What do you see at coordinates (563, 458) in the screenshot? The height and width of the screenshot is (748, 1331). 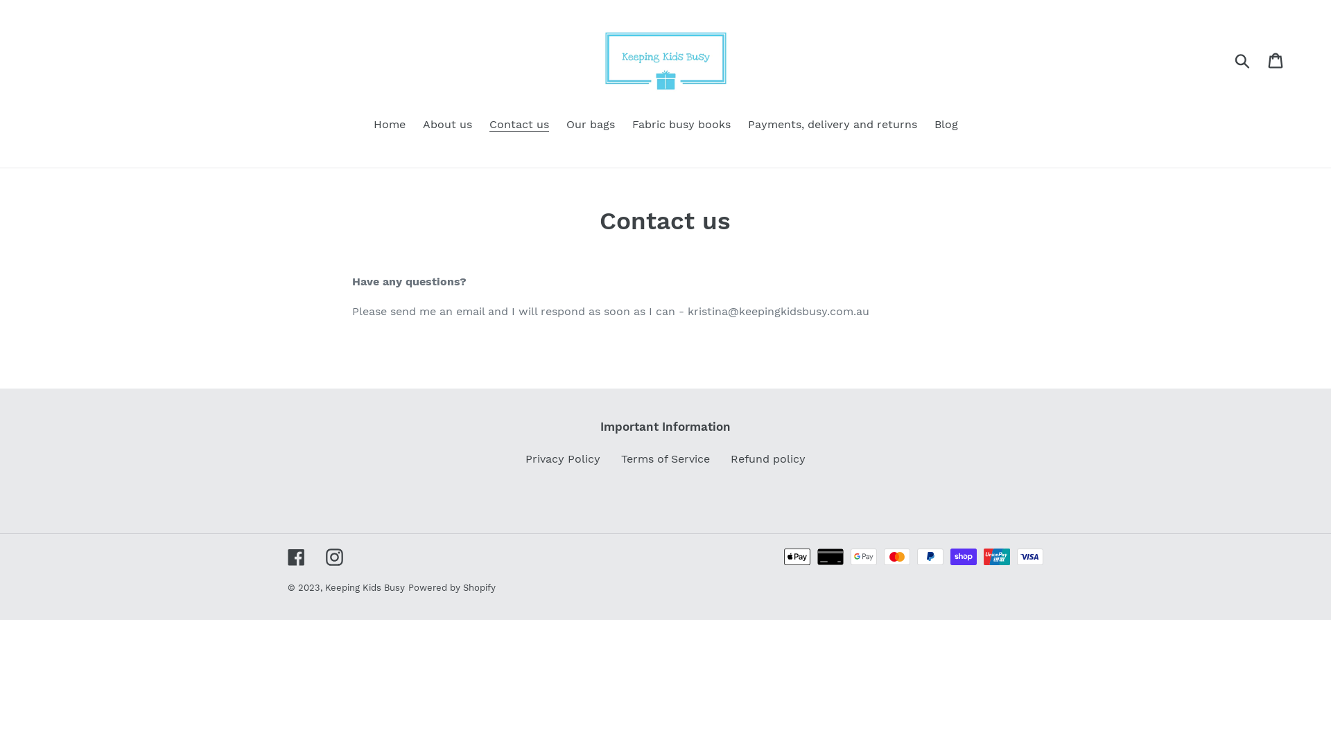 I see `Privacy Policy` at bounding box center [563, 458].